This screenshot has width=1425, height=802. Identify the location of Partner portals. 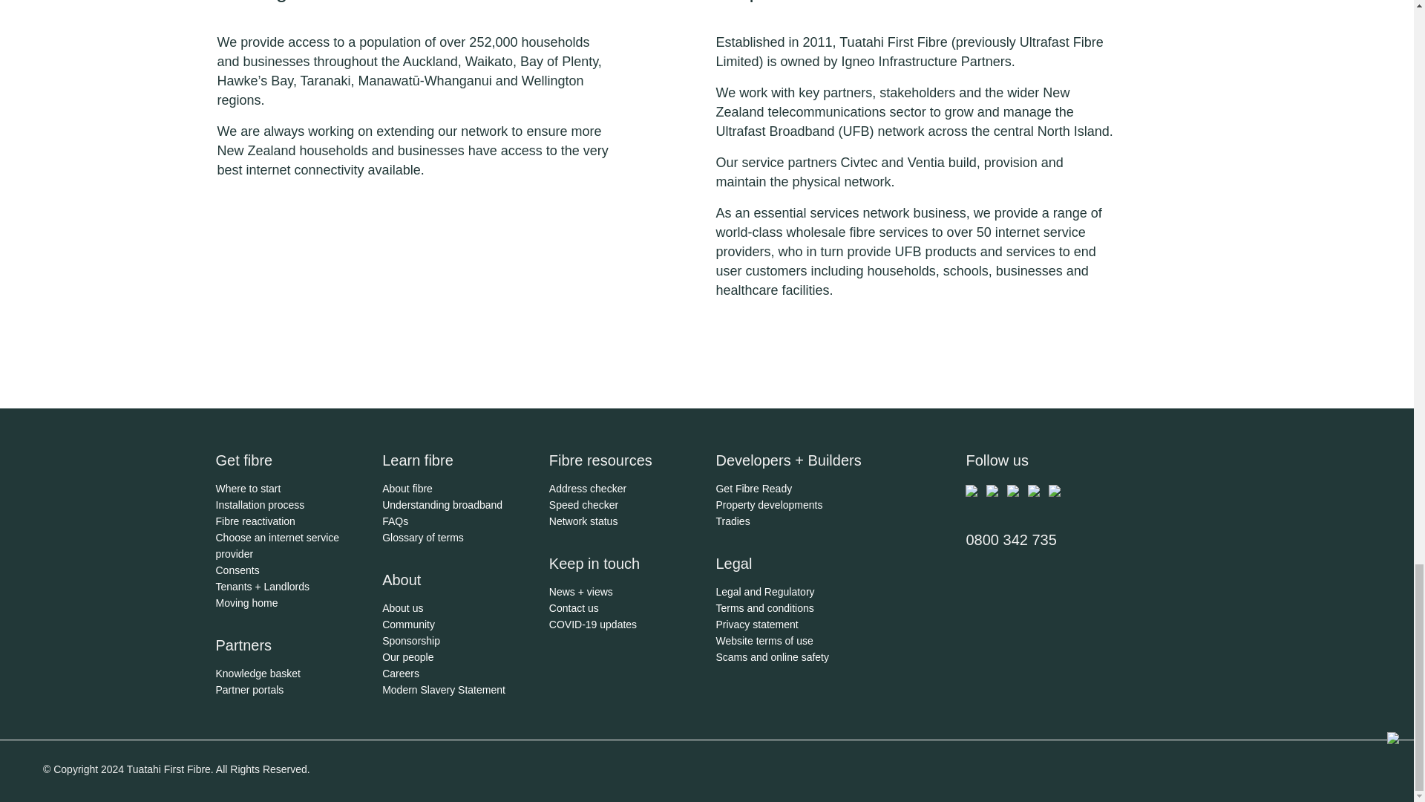
(249, 689).